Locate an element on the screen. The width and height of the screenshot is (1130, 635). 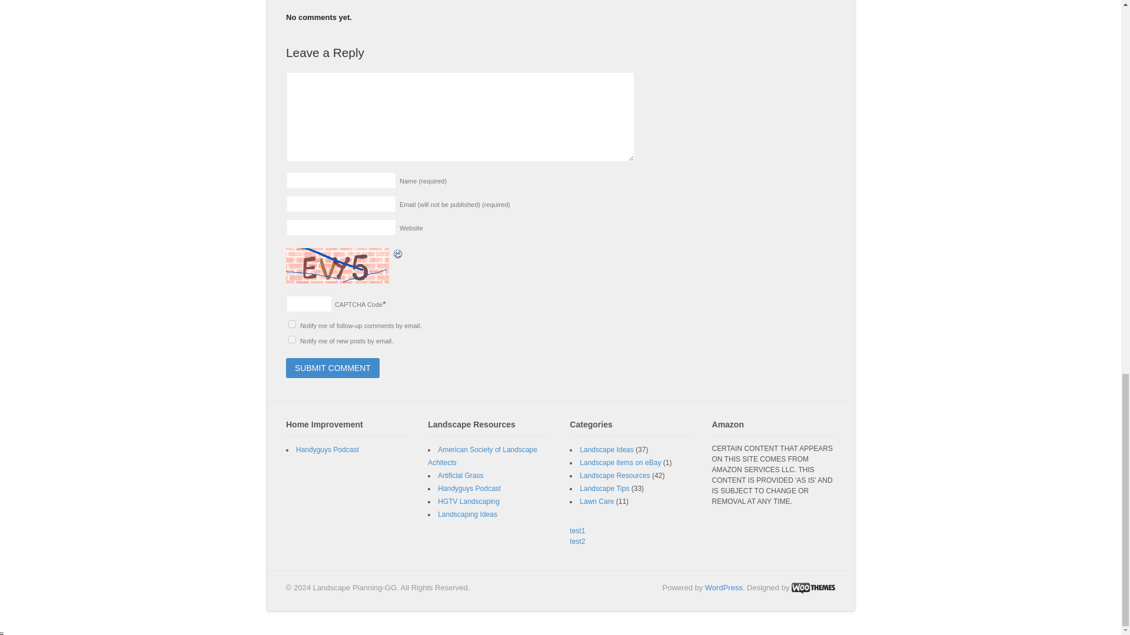
subscribe is located at coordinates (292, 340).